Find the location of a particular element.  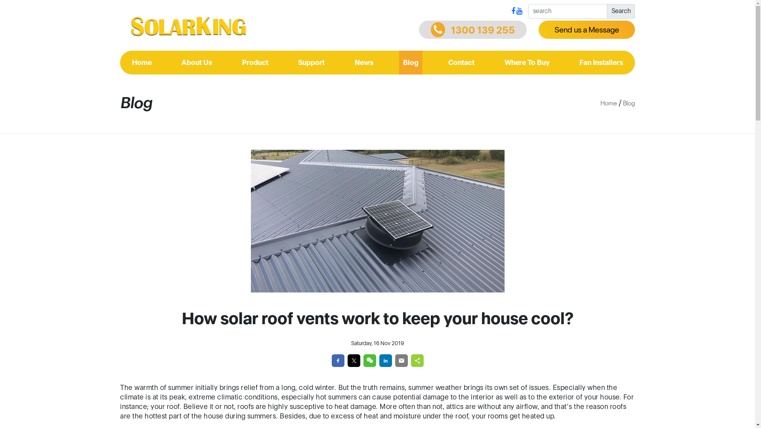

News is located at coordinates (364, 63).